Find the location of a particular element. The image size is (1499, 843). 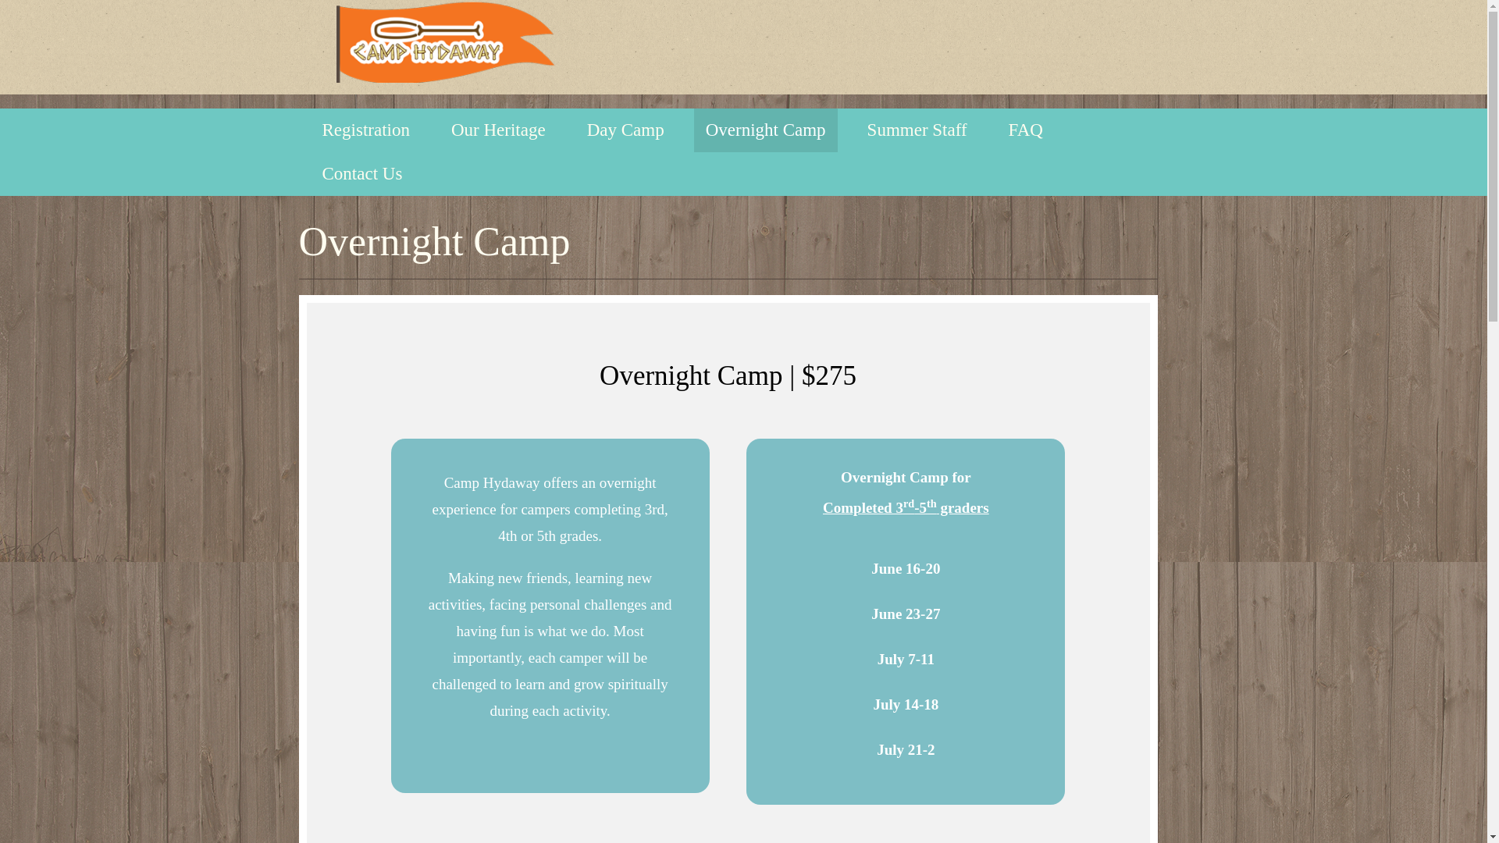

FAQ is located at coordinates (1026, 130).